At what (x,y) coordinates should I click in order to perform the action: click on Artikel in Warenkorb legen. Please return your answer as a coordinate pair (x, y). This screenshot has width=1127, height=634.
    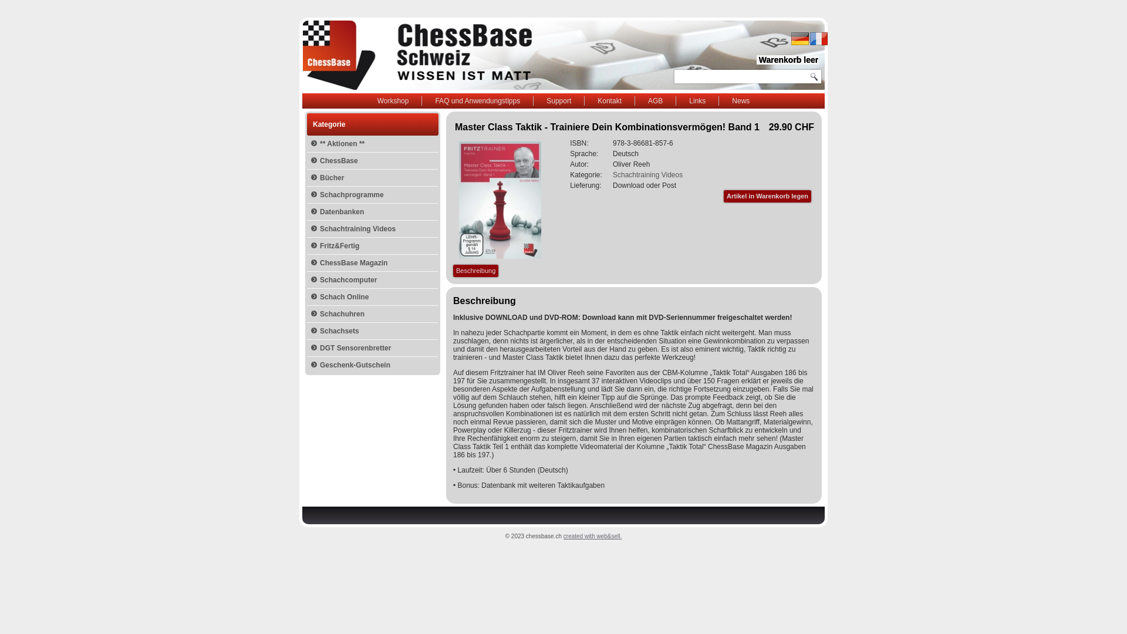
    Looking at the image, I should click on (768, 196).